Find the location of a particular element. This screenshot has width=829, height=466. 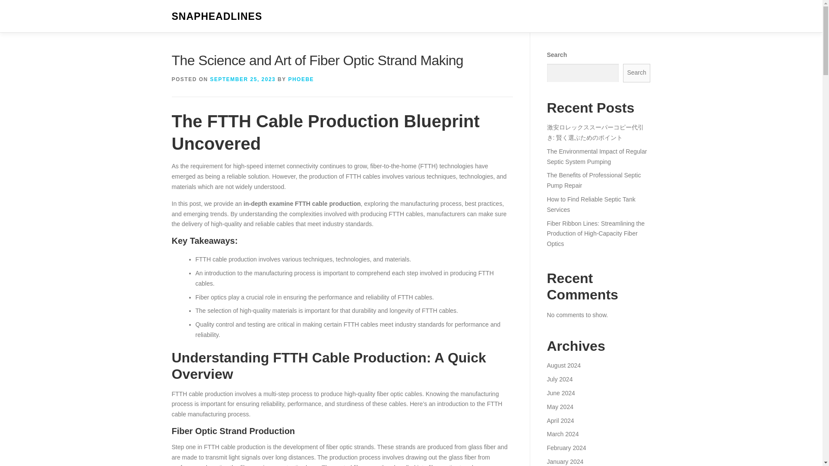

April 2024 is located at coordinates (560, 420).